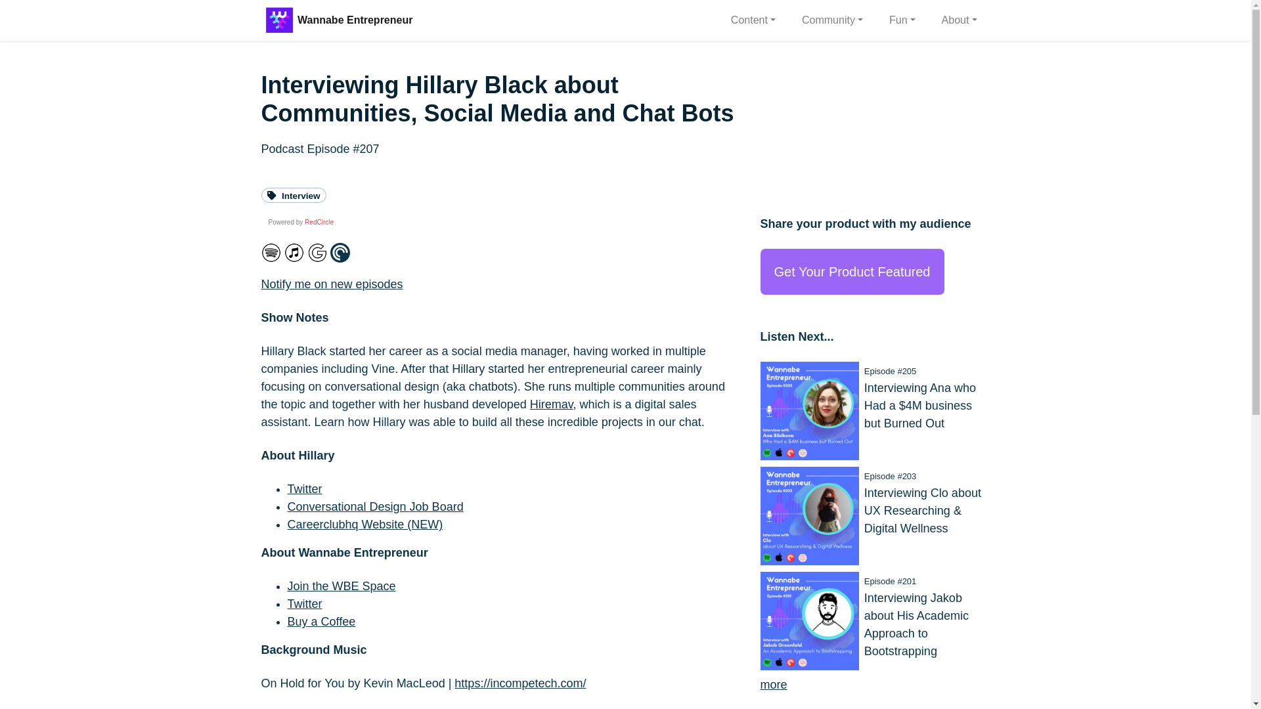 The height and width of the screenshot is (709, 1261). Describe the element at coordinates (305, 488) in the screenshot. I see `Twitter` at that location.